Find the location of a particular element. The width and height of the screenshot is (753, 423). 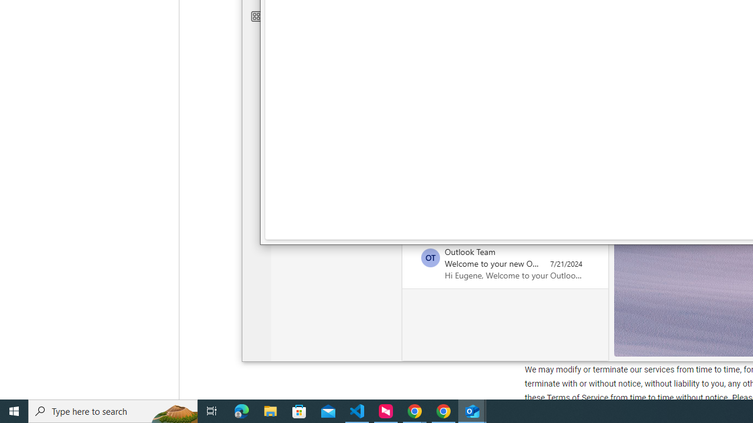

Outlook (new) - 2 running windows is located at coordinates (473, 411).